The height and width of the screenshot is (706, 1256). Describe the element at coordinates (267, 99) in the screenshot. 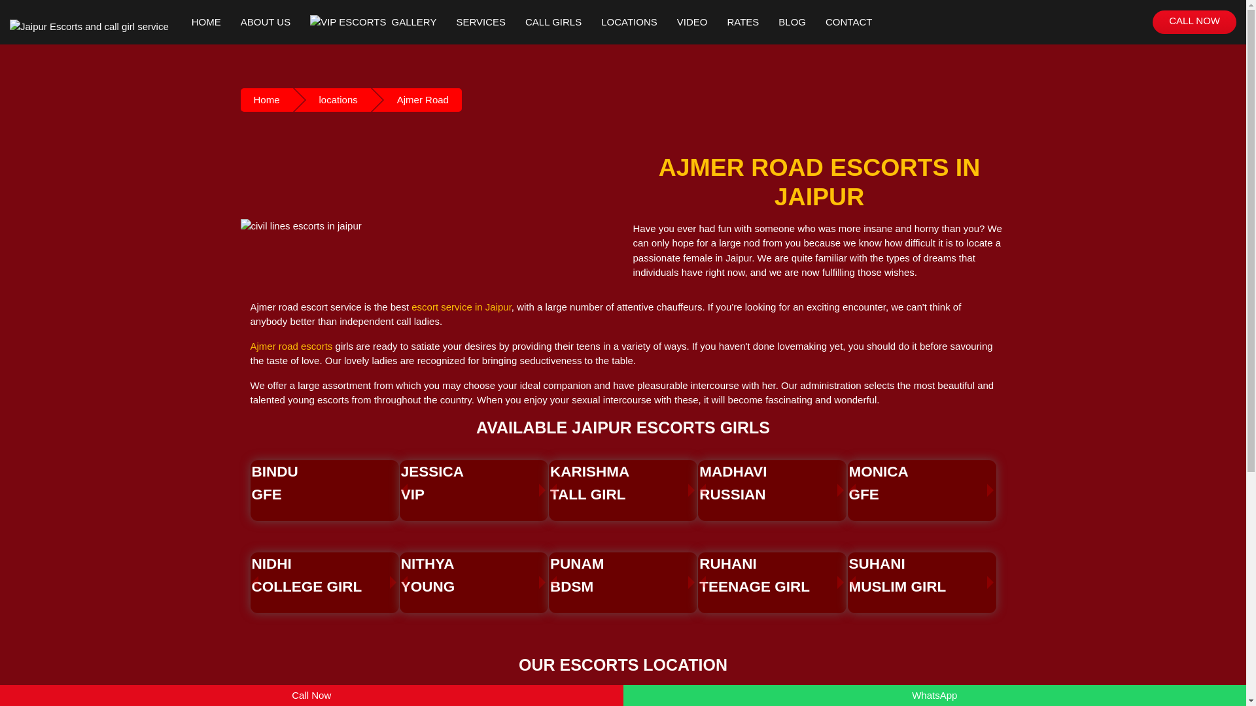

I see `CALL NOW` at that location.